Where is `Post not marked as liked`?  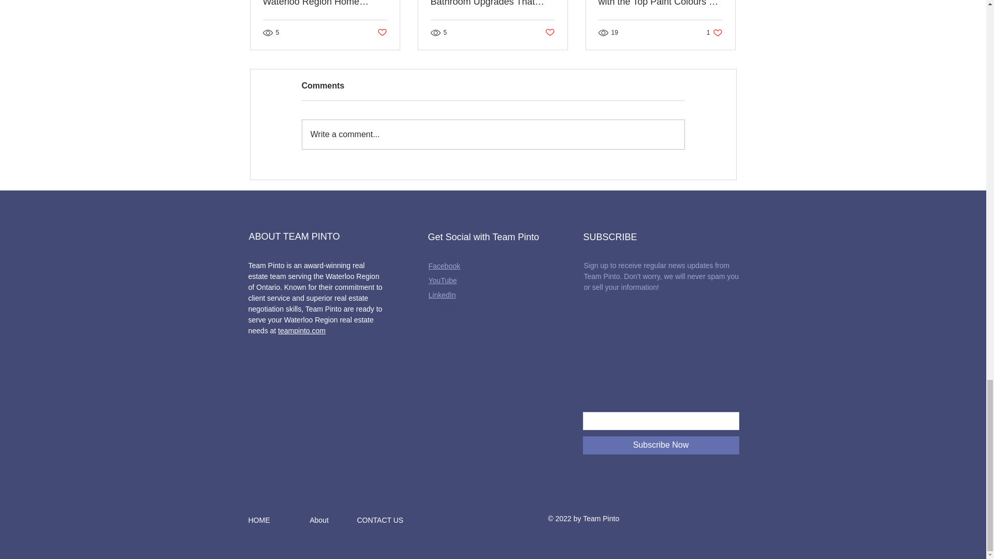
Post not marked as liked is located at coordinates (493, 135).